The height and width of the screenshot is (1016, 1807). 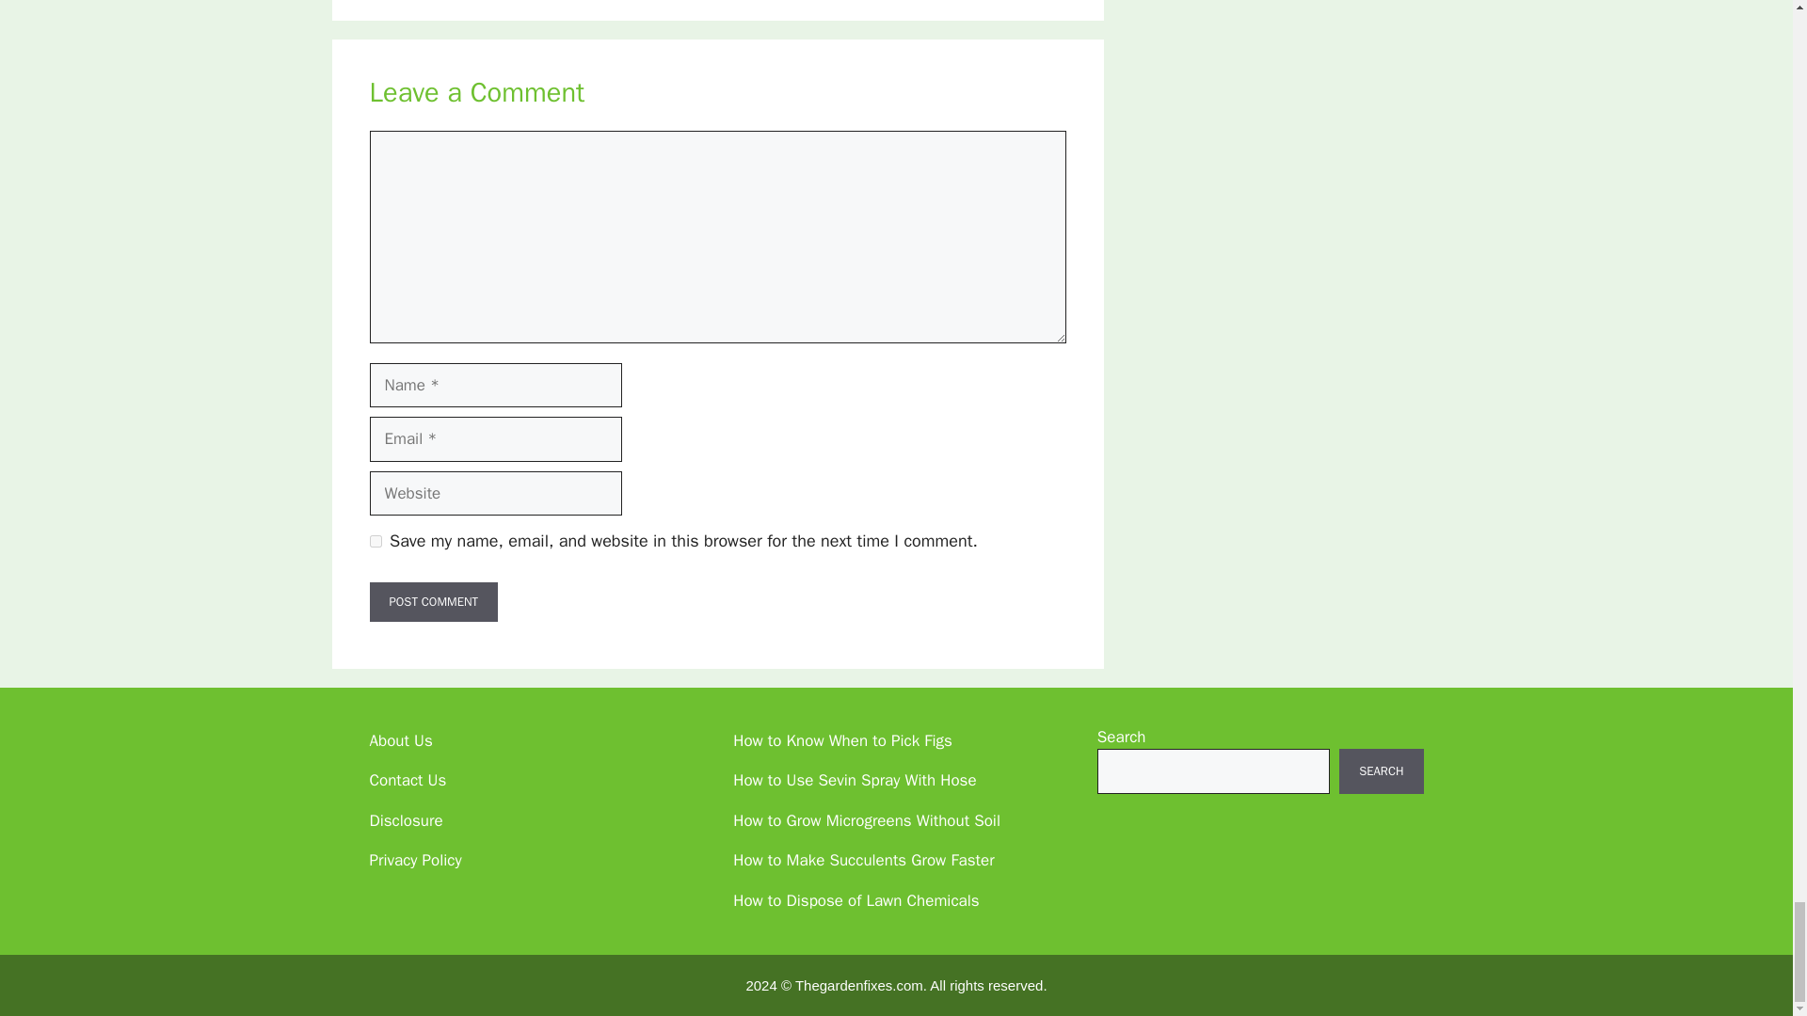 I want to click on Privacy Policy, so click(x=414, y=860).